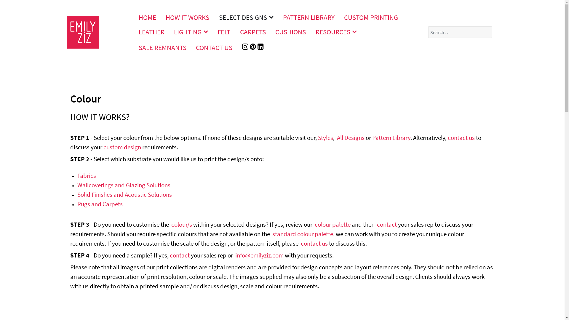  What do you see at coordinates (215, 47) in the screenshot?
I see `CONTACT US` at bounding box center [215, 47].